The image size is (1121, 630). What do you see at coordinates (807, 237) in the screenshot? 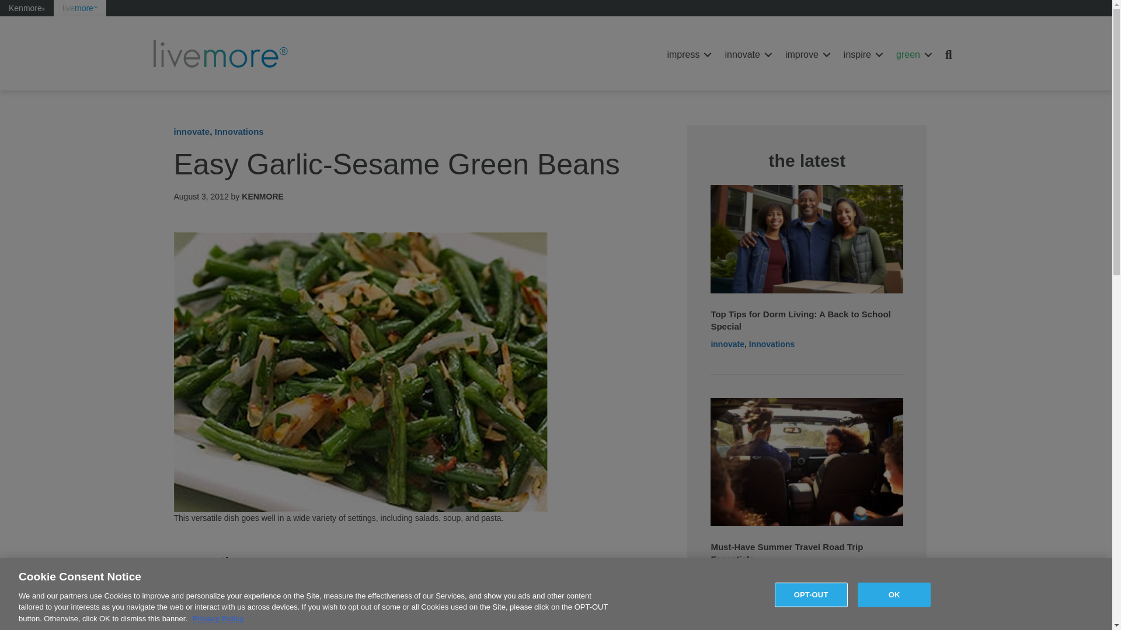
I see `Top Tips for Dorm Living: A Back to School Special` at bounding box center [807, 237].